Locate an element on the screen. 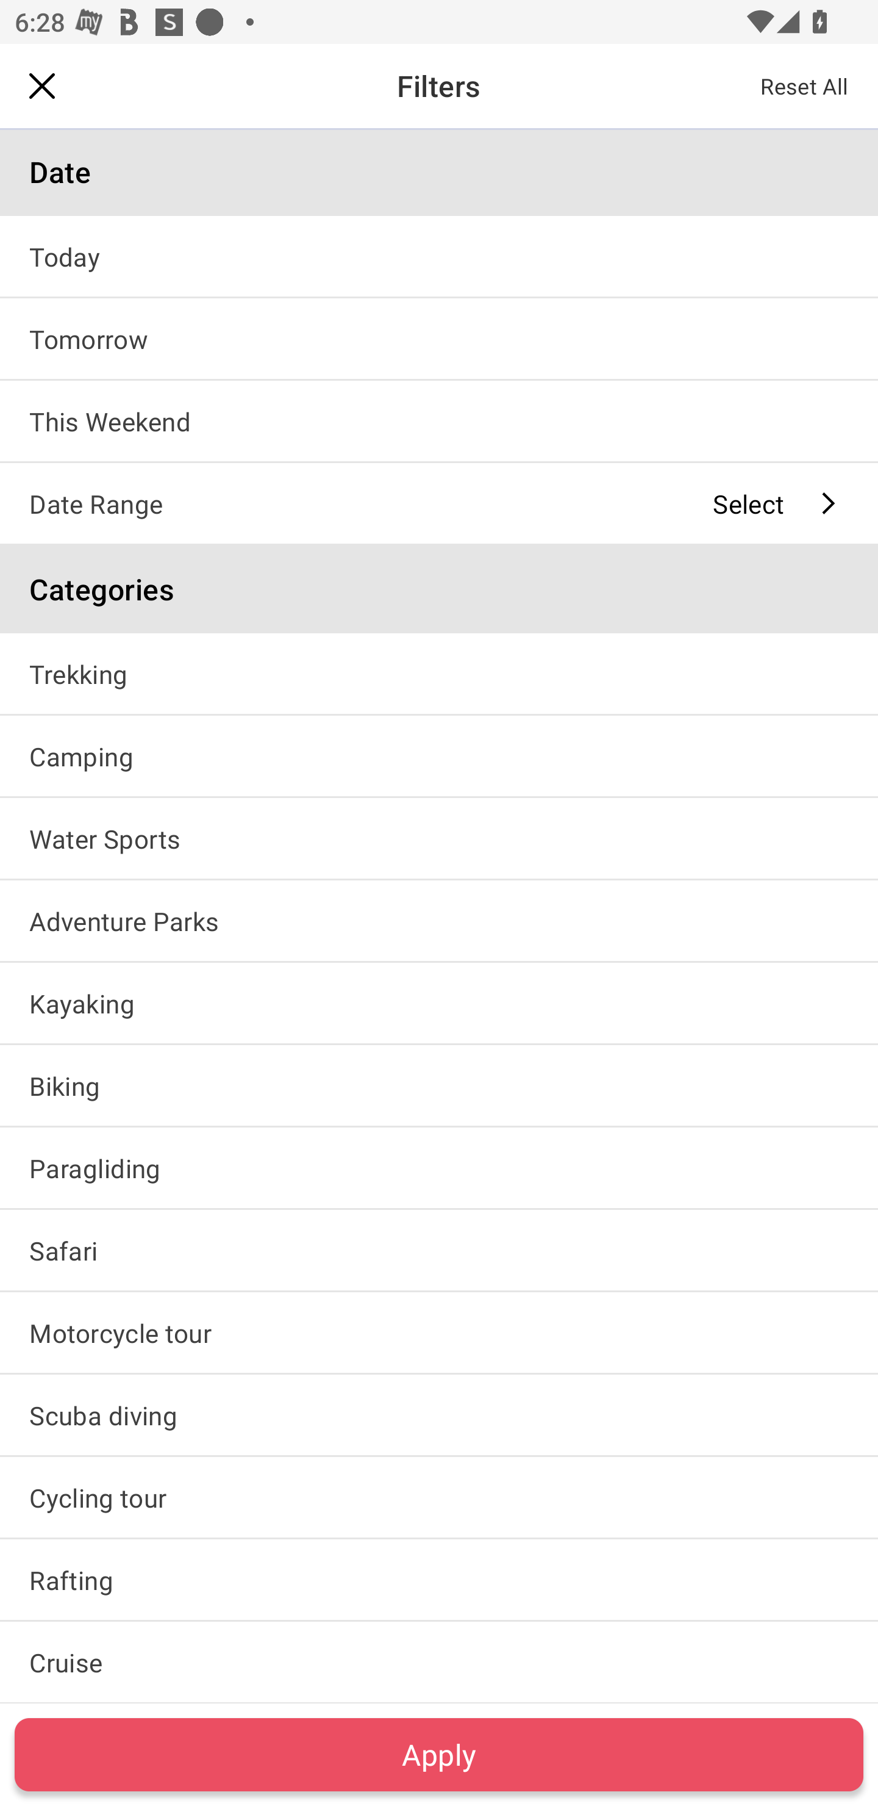 The image size is (878, 1806). Camping is located at coordinates (439, 755).